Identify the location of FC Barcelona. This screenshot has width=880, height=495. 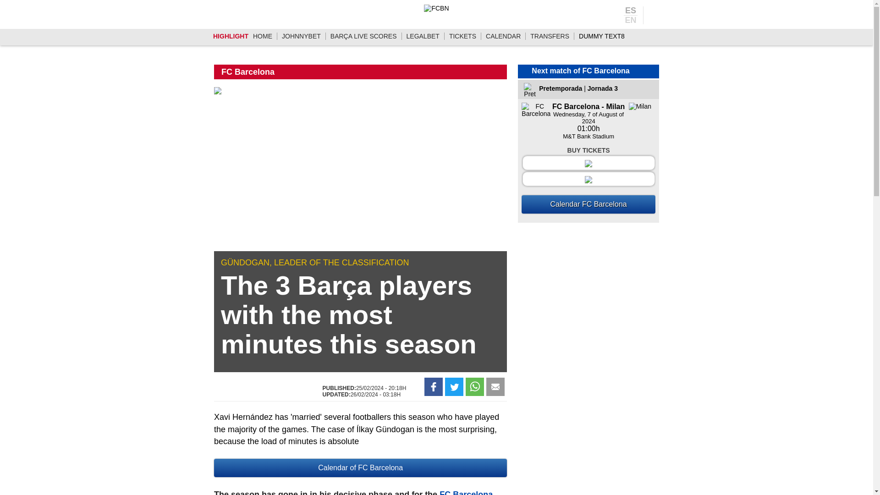
(248, 71).